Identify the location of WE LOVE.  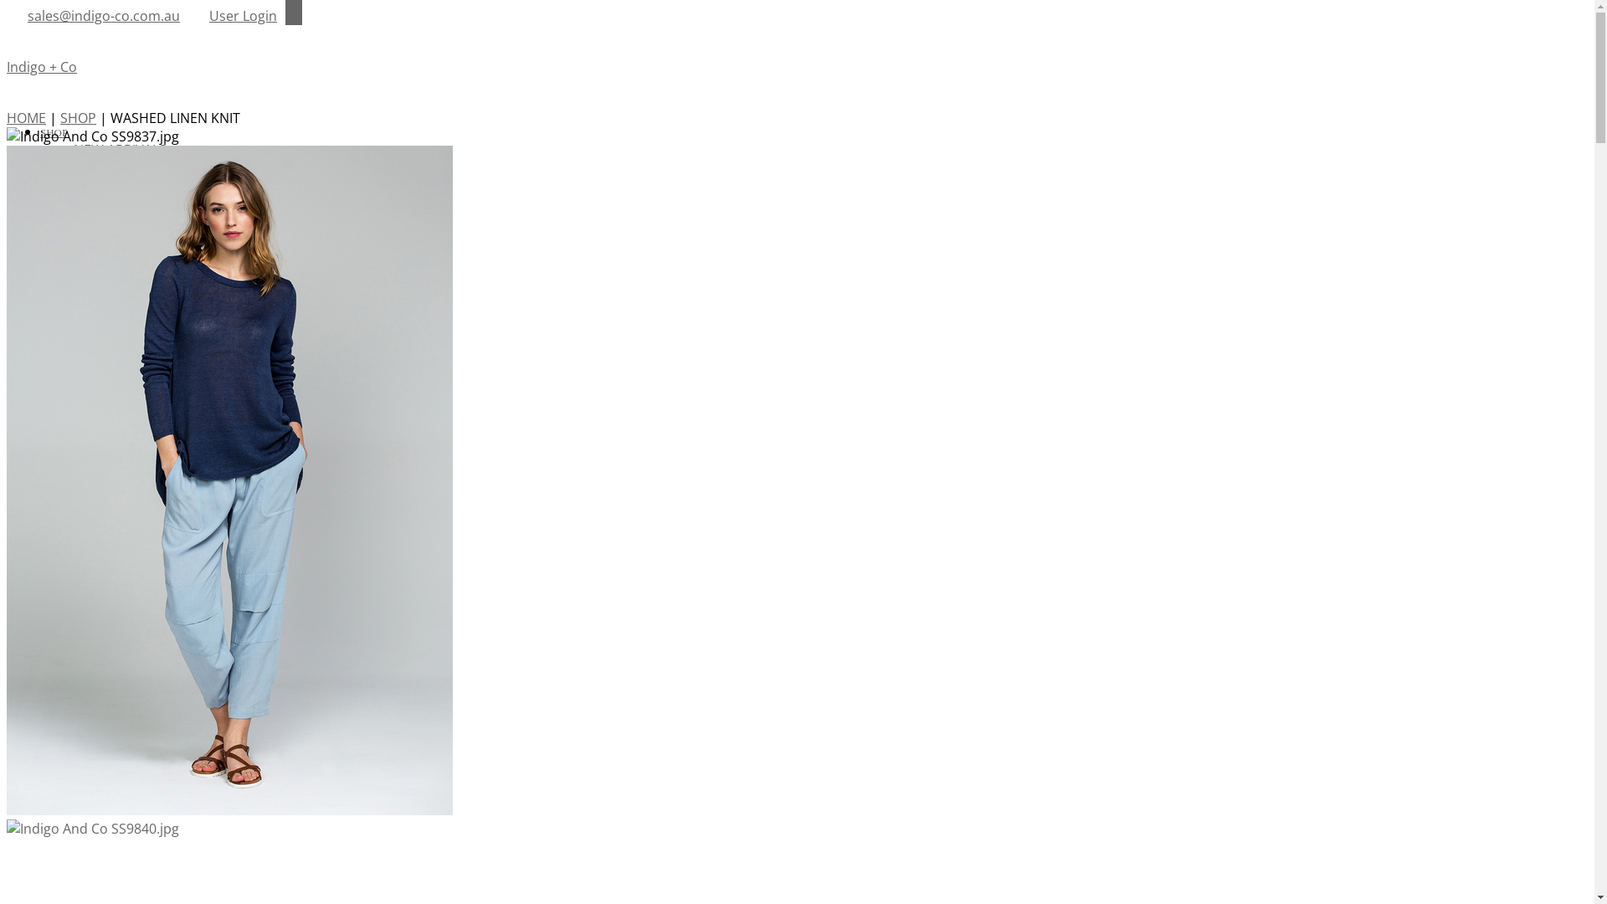
(64, 389).